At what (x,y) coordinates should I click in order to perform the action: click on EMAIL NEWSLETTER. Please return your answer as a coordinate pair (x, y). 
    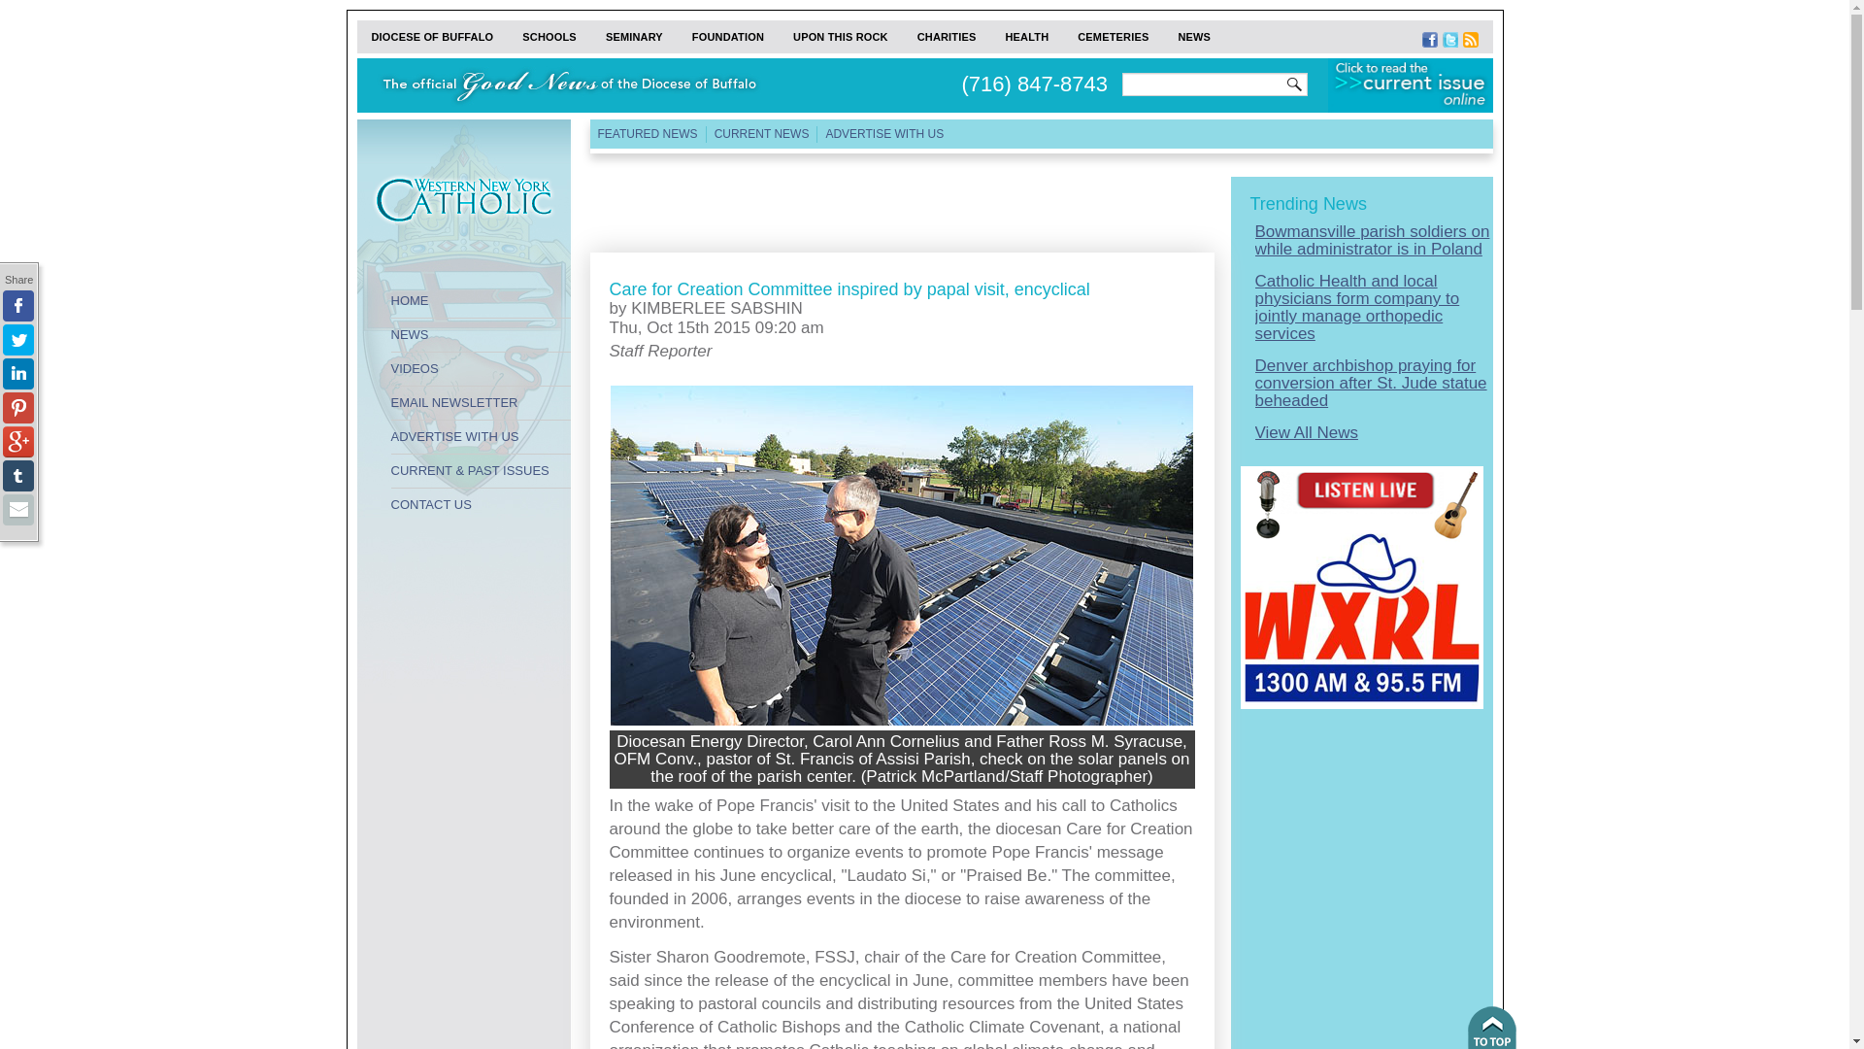
    Looking at the image, I should click on (480, 403).